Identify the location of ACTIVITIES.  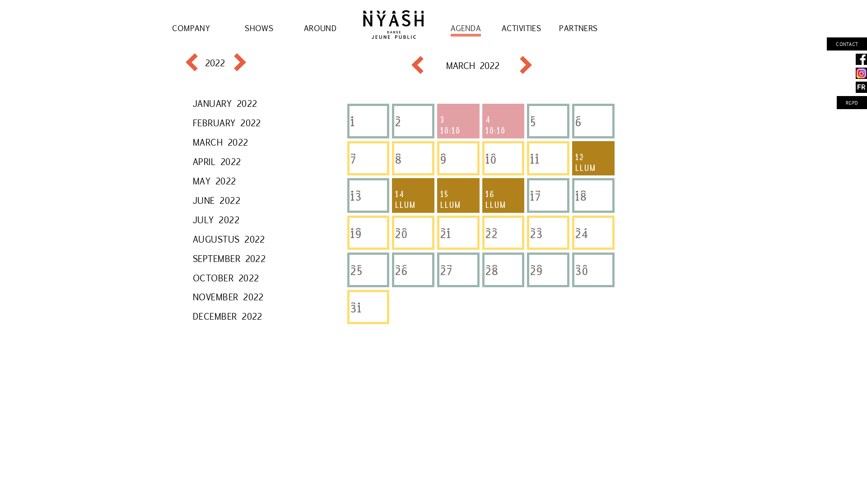
(521, 28).